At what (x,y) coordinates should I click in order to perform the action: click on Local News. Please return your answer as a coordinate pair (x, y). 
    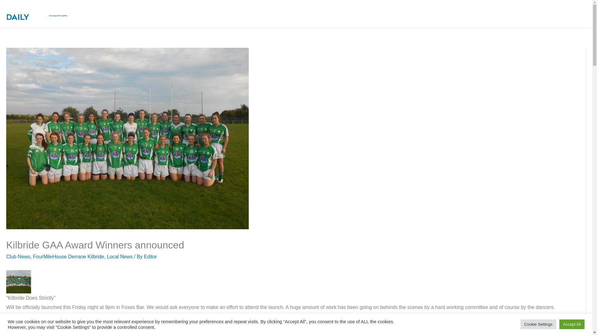
    Looking at the image, I should click on (119, 256).